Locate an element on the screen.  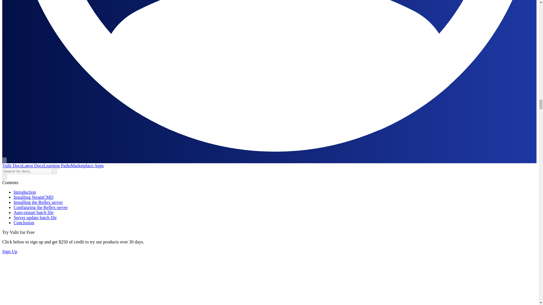
Installing SteamCMD is located at coordinates (33, 197).